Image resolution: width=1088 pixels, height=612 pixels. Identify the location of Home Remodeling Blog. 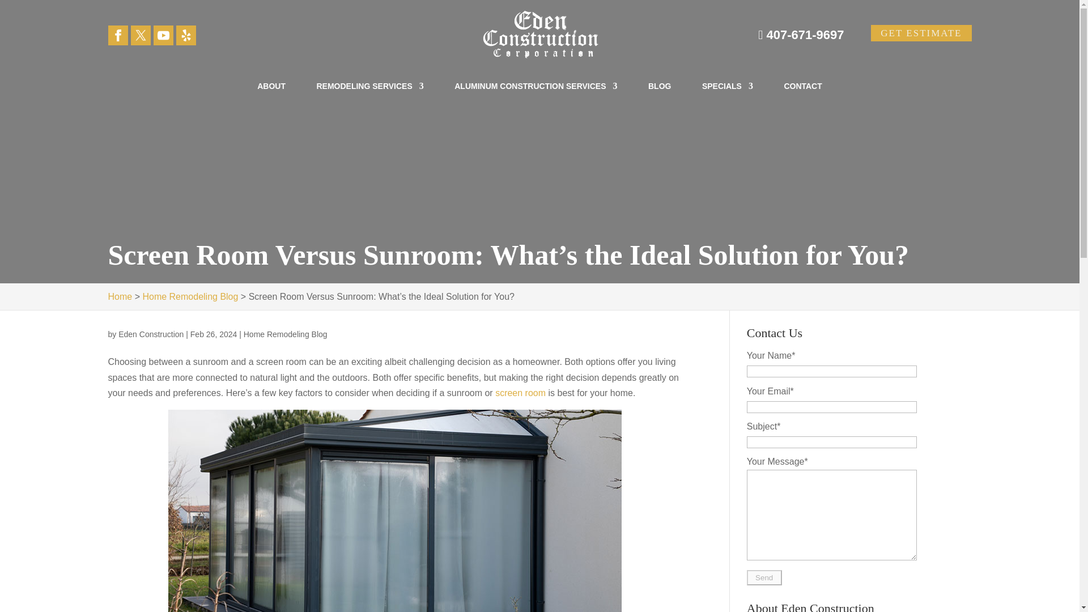
(286, 334).